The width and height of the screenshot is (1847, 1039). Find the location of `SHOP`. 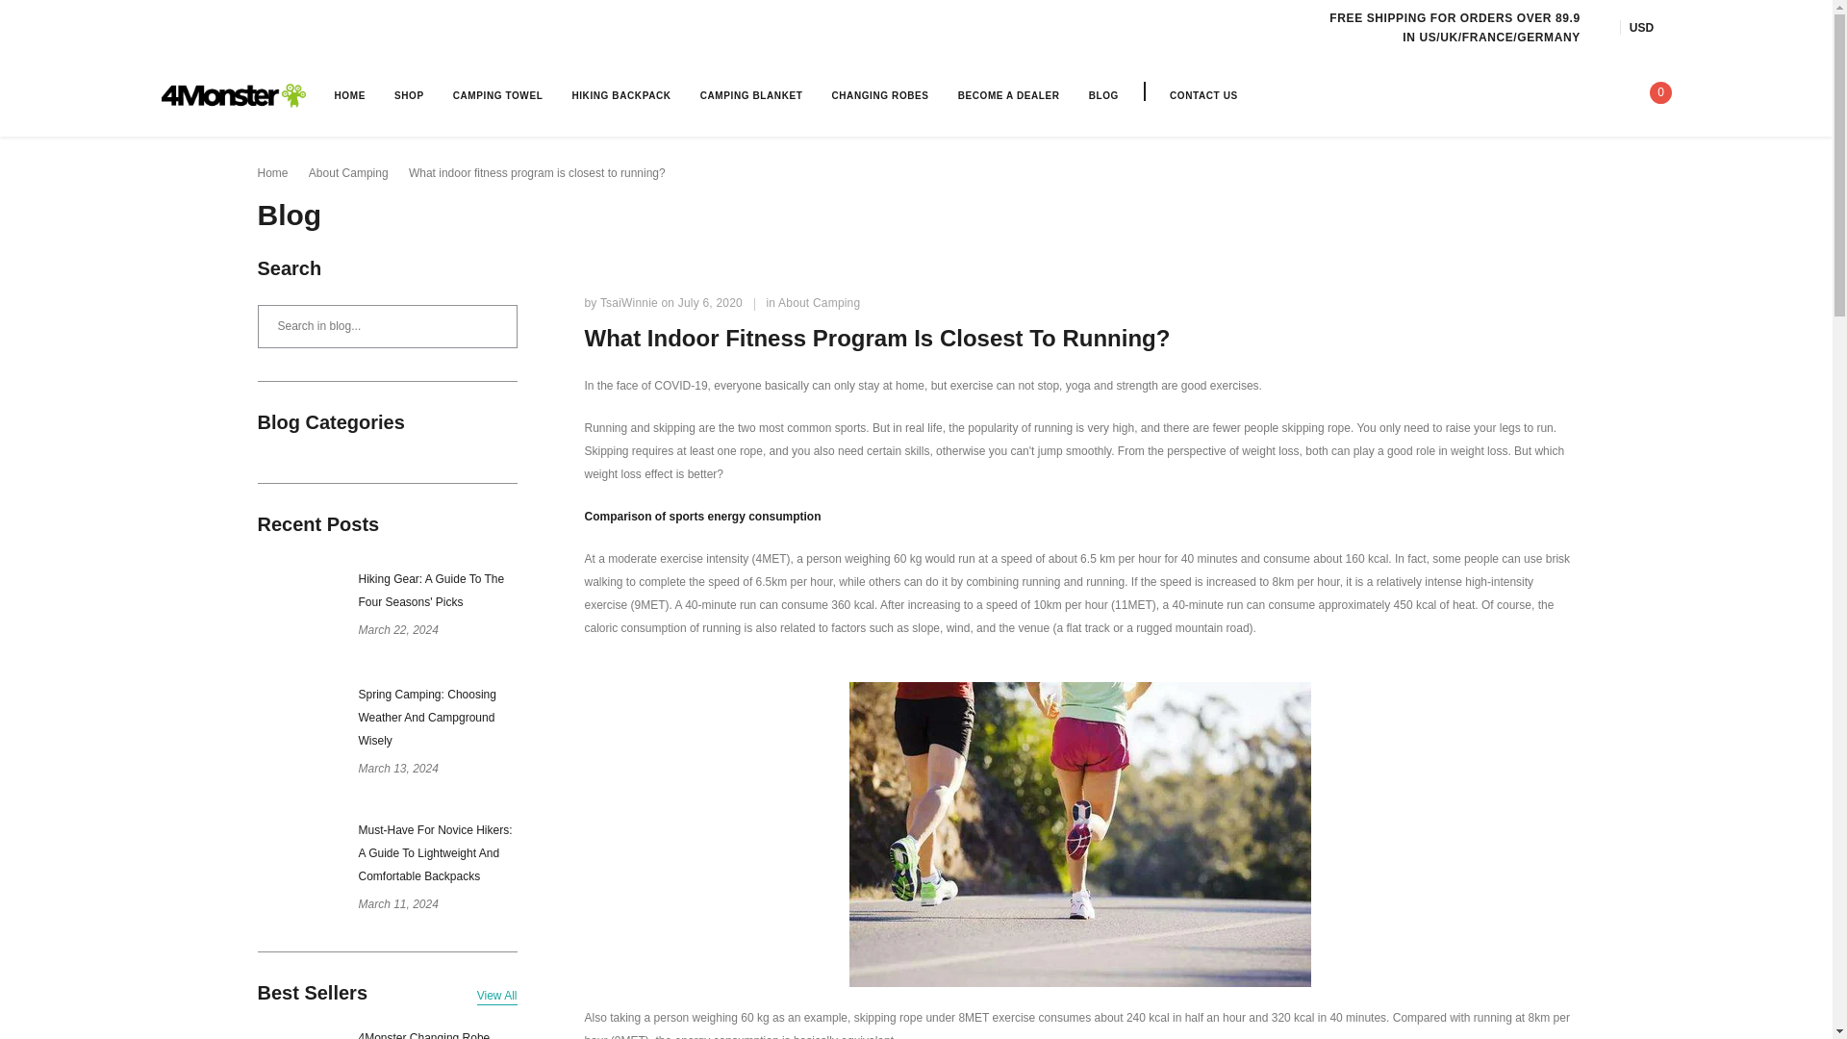

SHOP is located at coordinates (410, 94).